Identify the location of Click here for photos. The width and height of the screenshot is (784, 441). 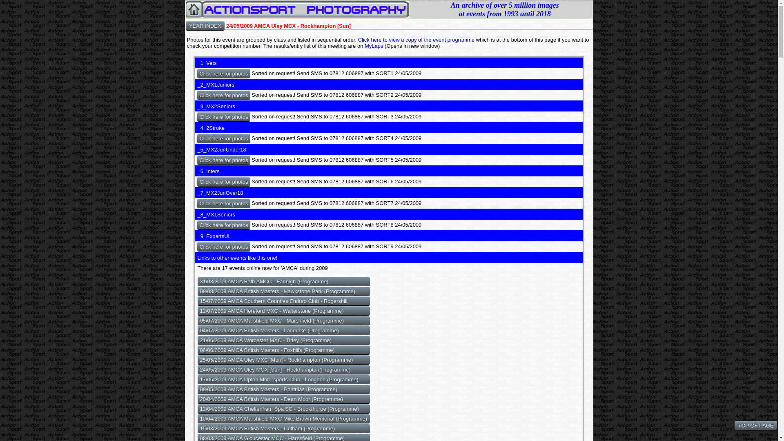
(224, 246).